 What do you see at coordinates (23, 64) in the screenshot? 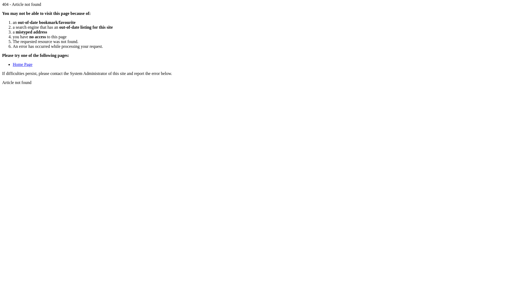
I see `Home Page` at bounding box center [23, 64].